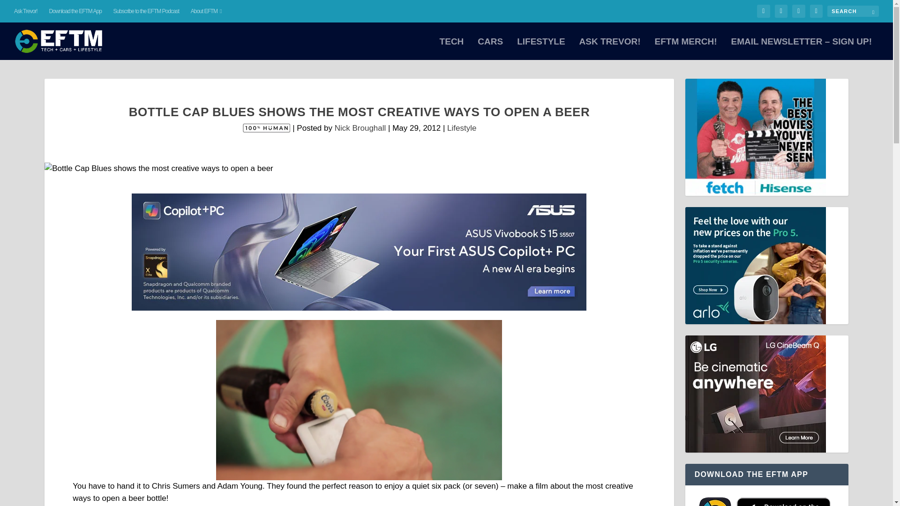 The height and width of the screenshot is (506, 900). I want to click on Ask Trevor!, so click(26, 11).